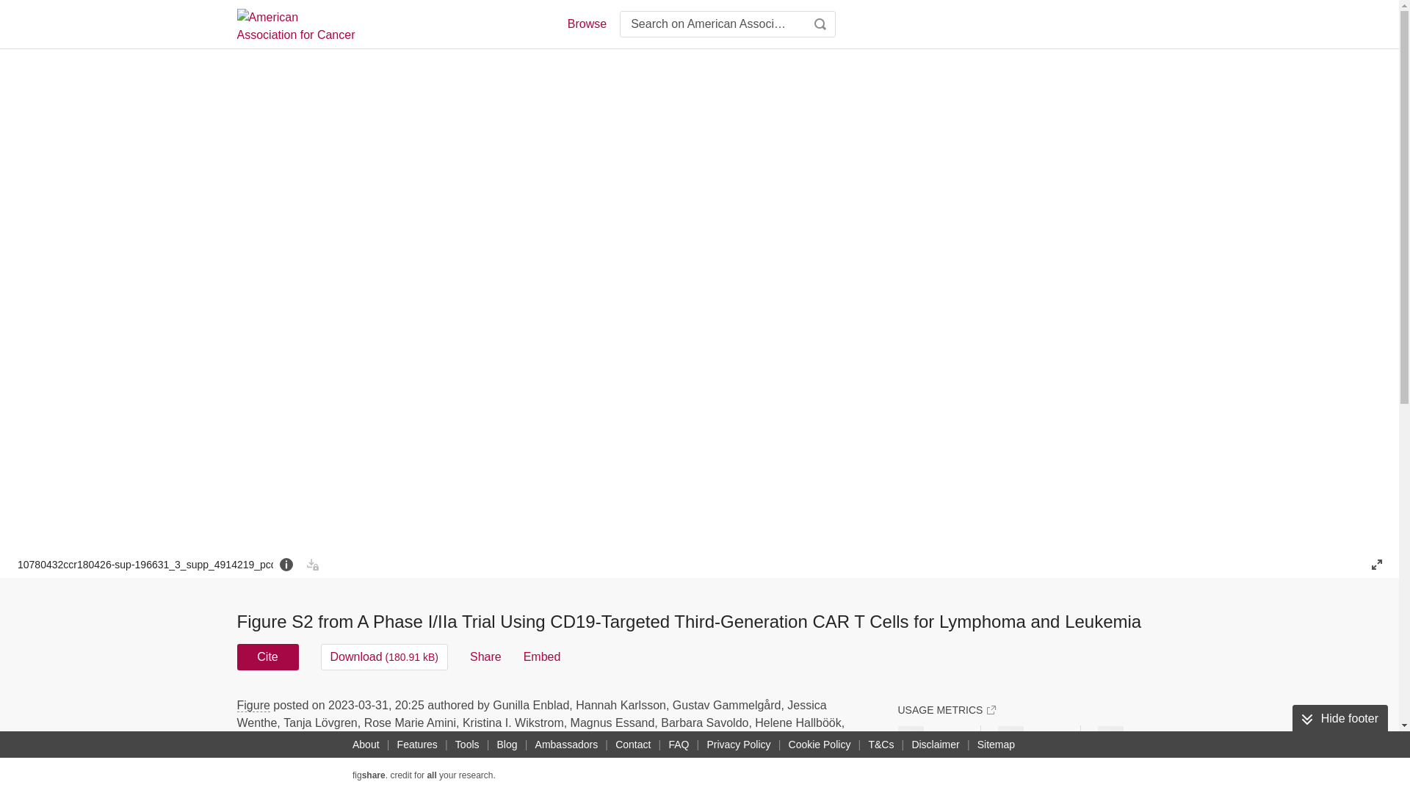 Image resolution: width=1410 pixels, height=793 pixels. Describe the element at coordinates (507, 745) in the screenshot. I see `Blog` at that location.